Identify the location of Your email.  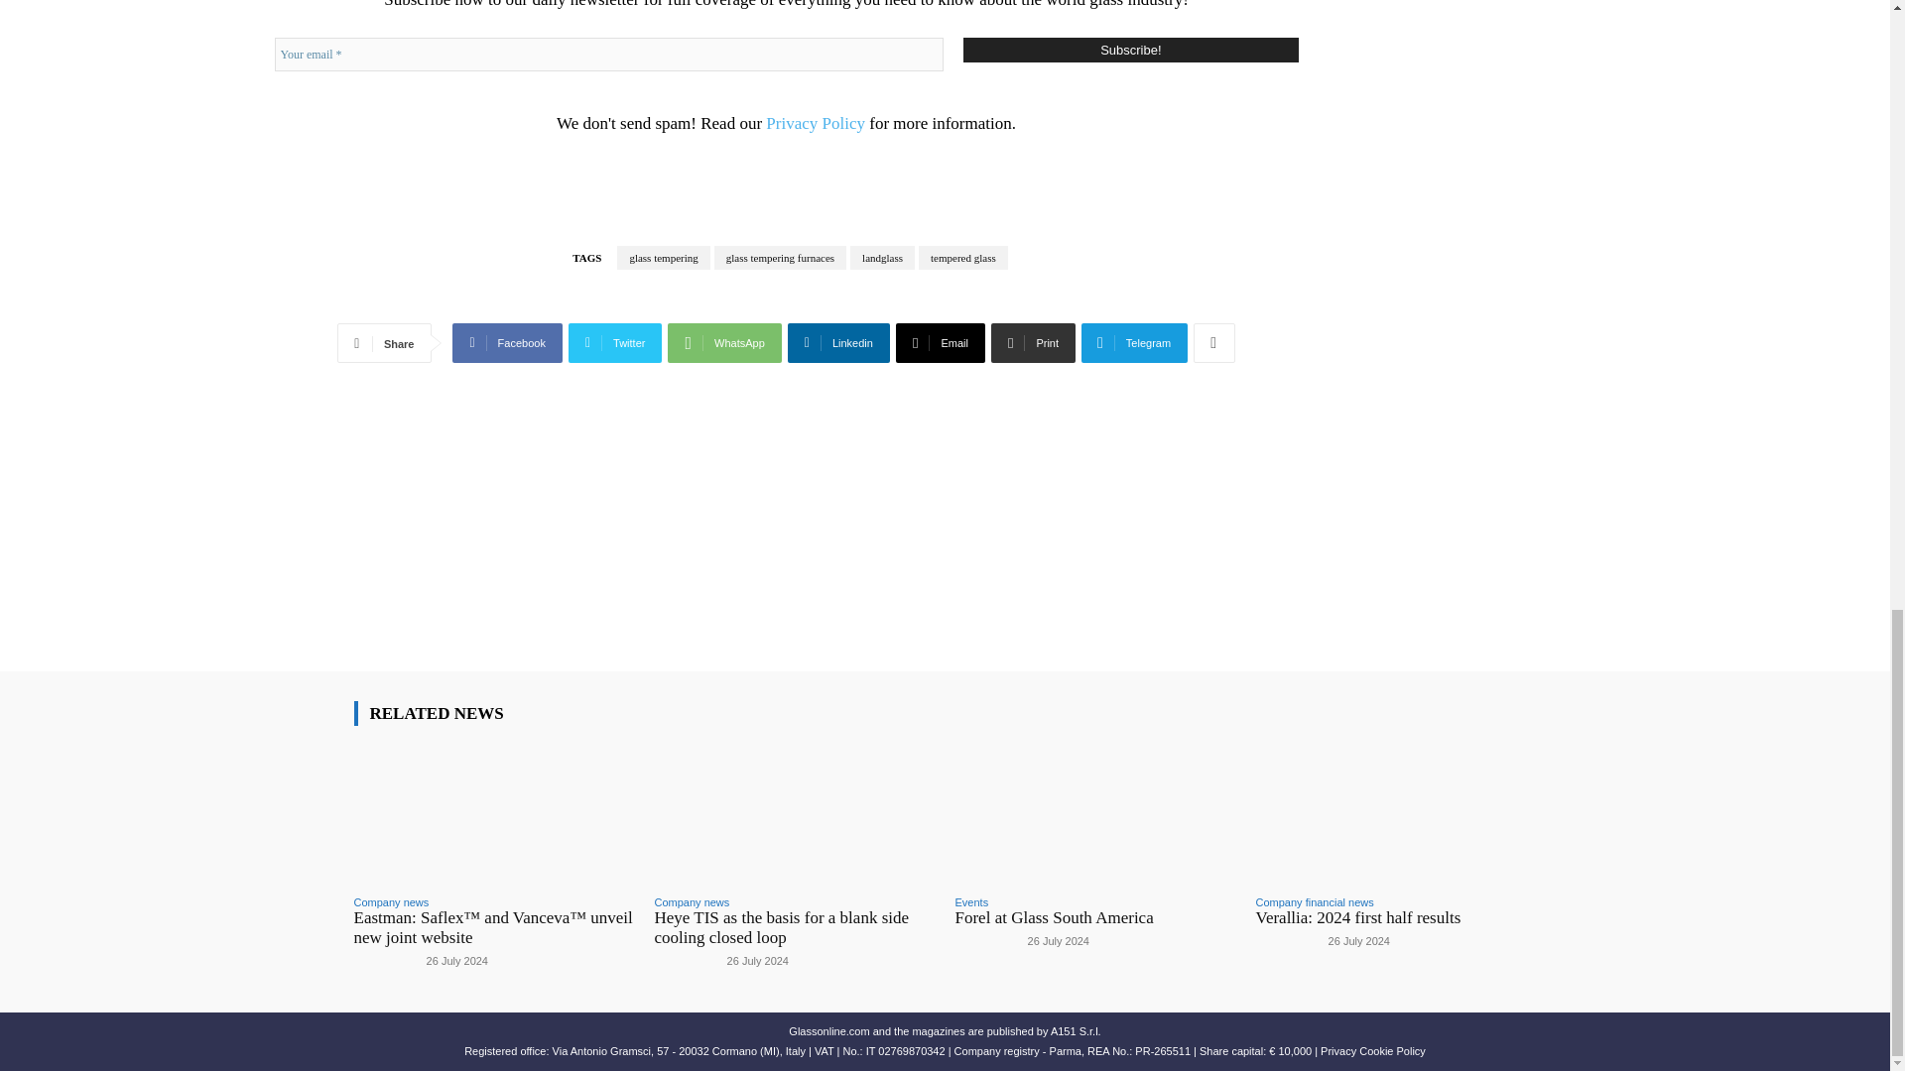
(608, 54).